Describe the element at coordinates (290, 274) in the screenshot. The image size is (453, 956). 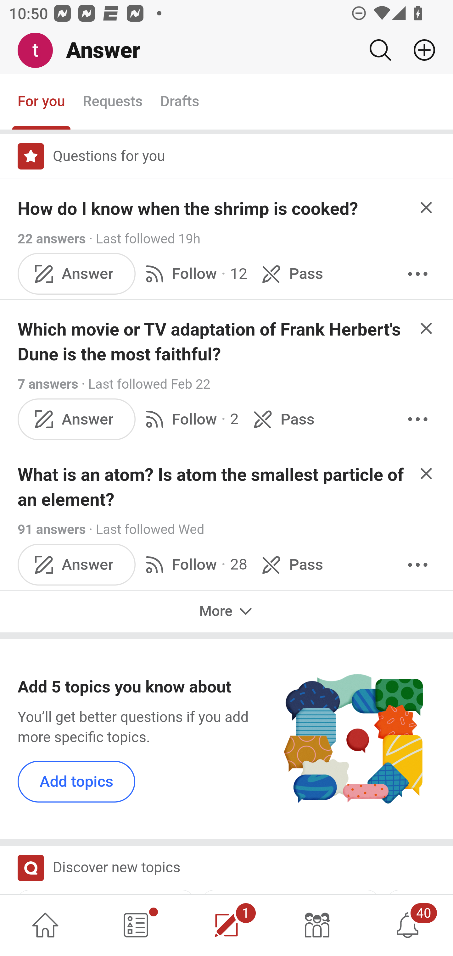
I see `Pass` at that location.